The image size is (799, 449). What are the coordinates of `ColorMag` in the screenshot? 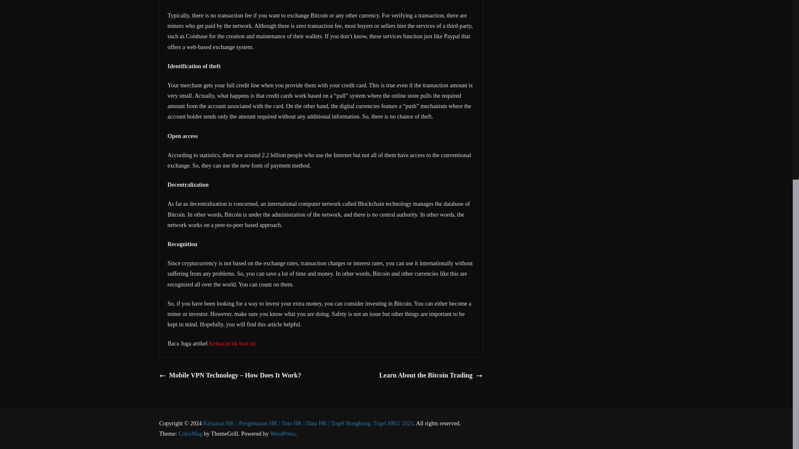 It's located at (191, 433).